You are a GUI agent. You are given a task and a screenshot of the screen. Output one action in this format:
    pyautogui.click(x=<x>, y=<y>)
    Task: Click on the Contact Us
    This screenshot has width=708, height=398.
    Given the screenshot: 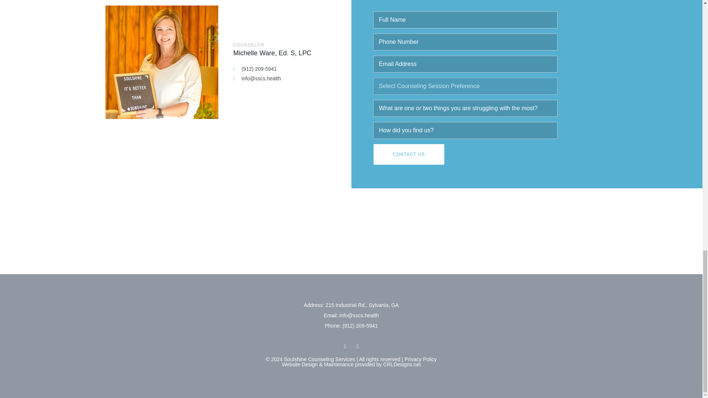 What is the action you would take?
    pyautogui.click(x=409, y=154)
    